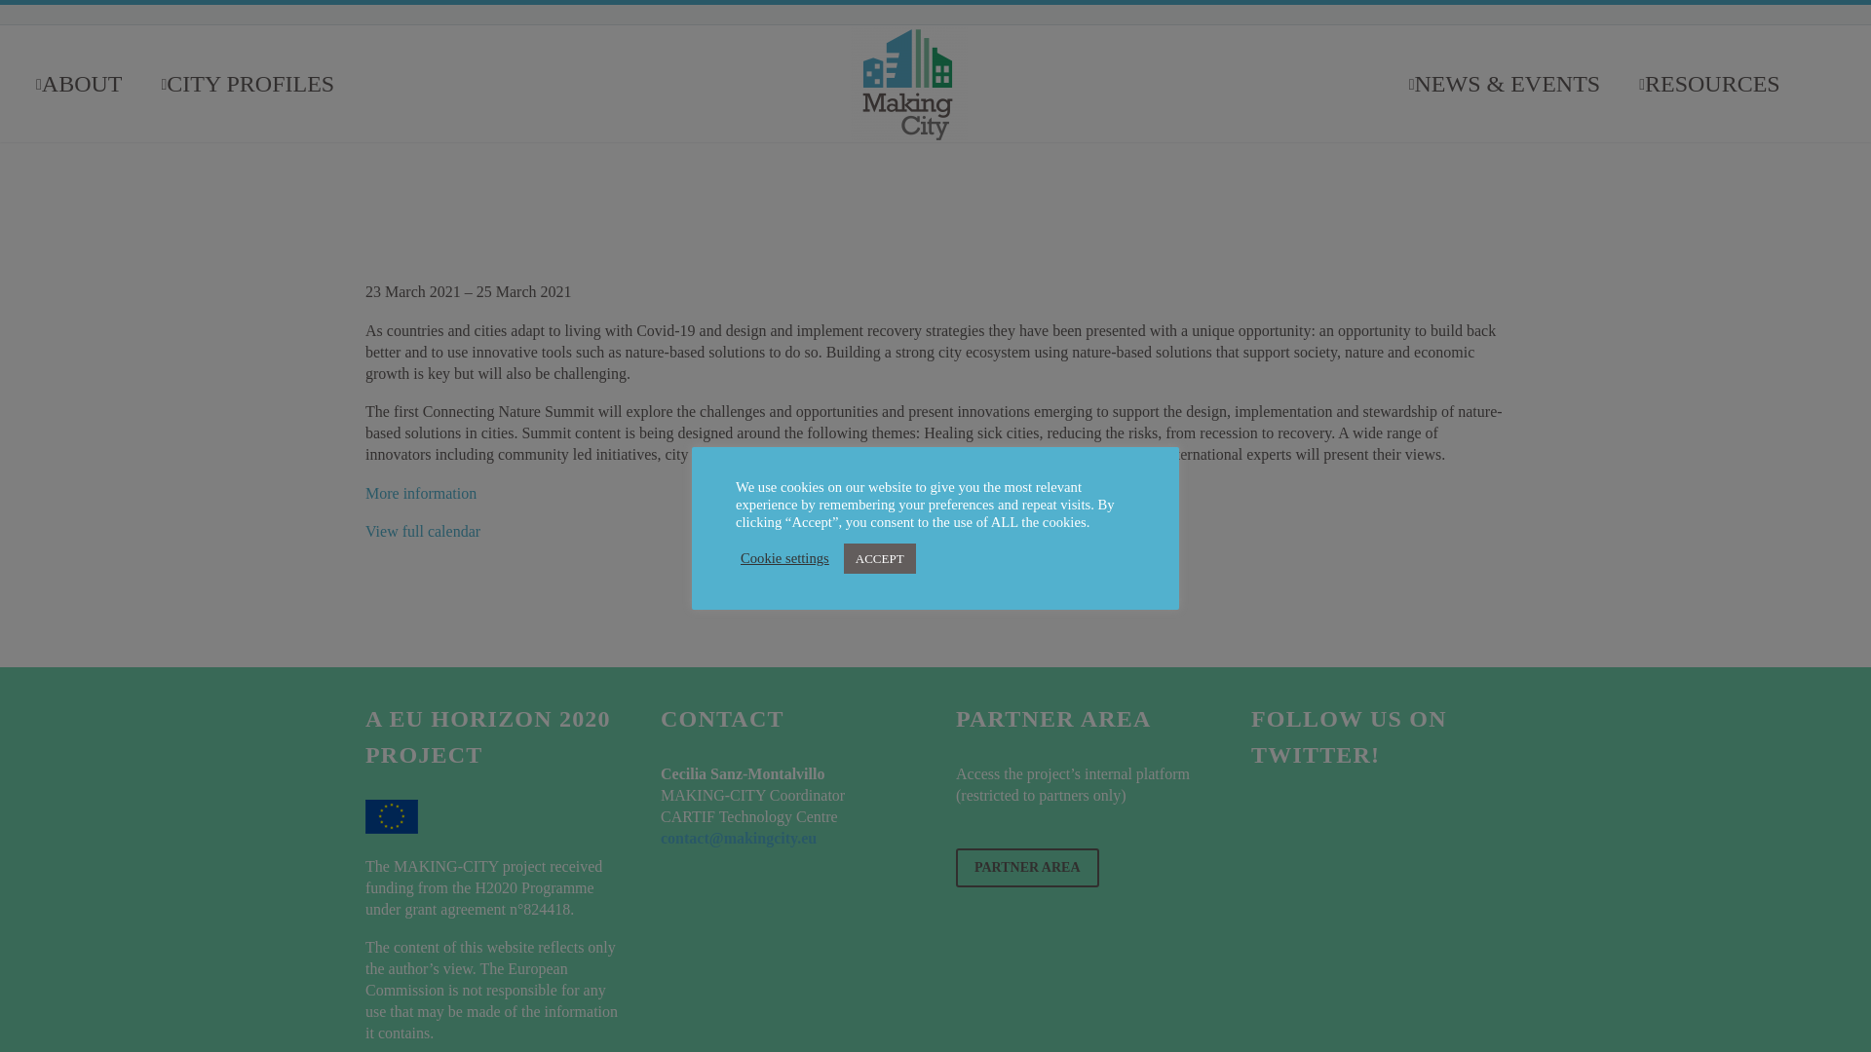 This screenshot has width=1871, height=1052. I want to click on ABOUT, so click(79, 82).